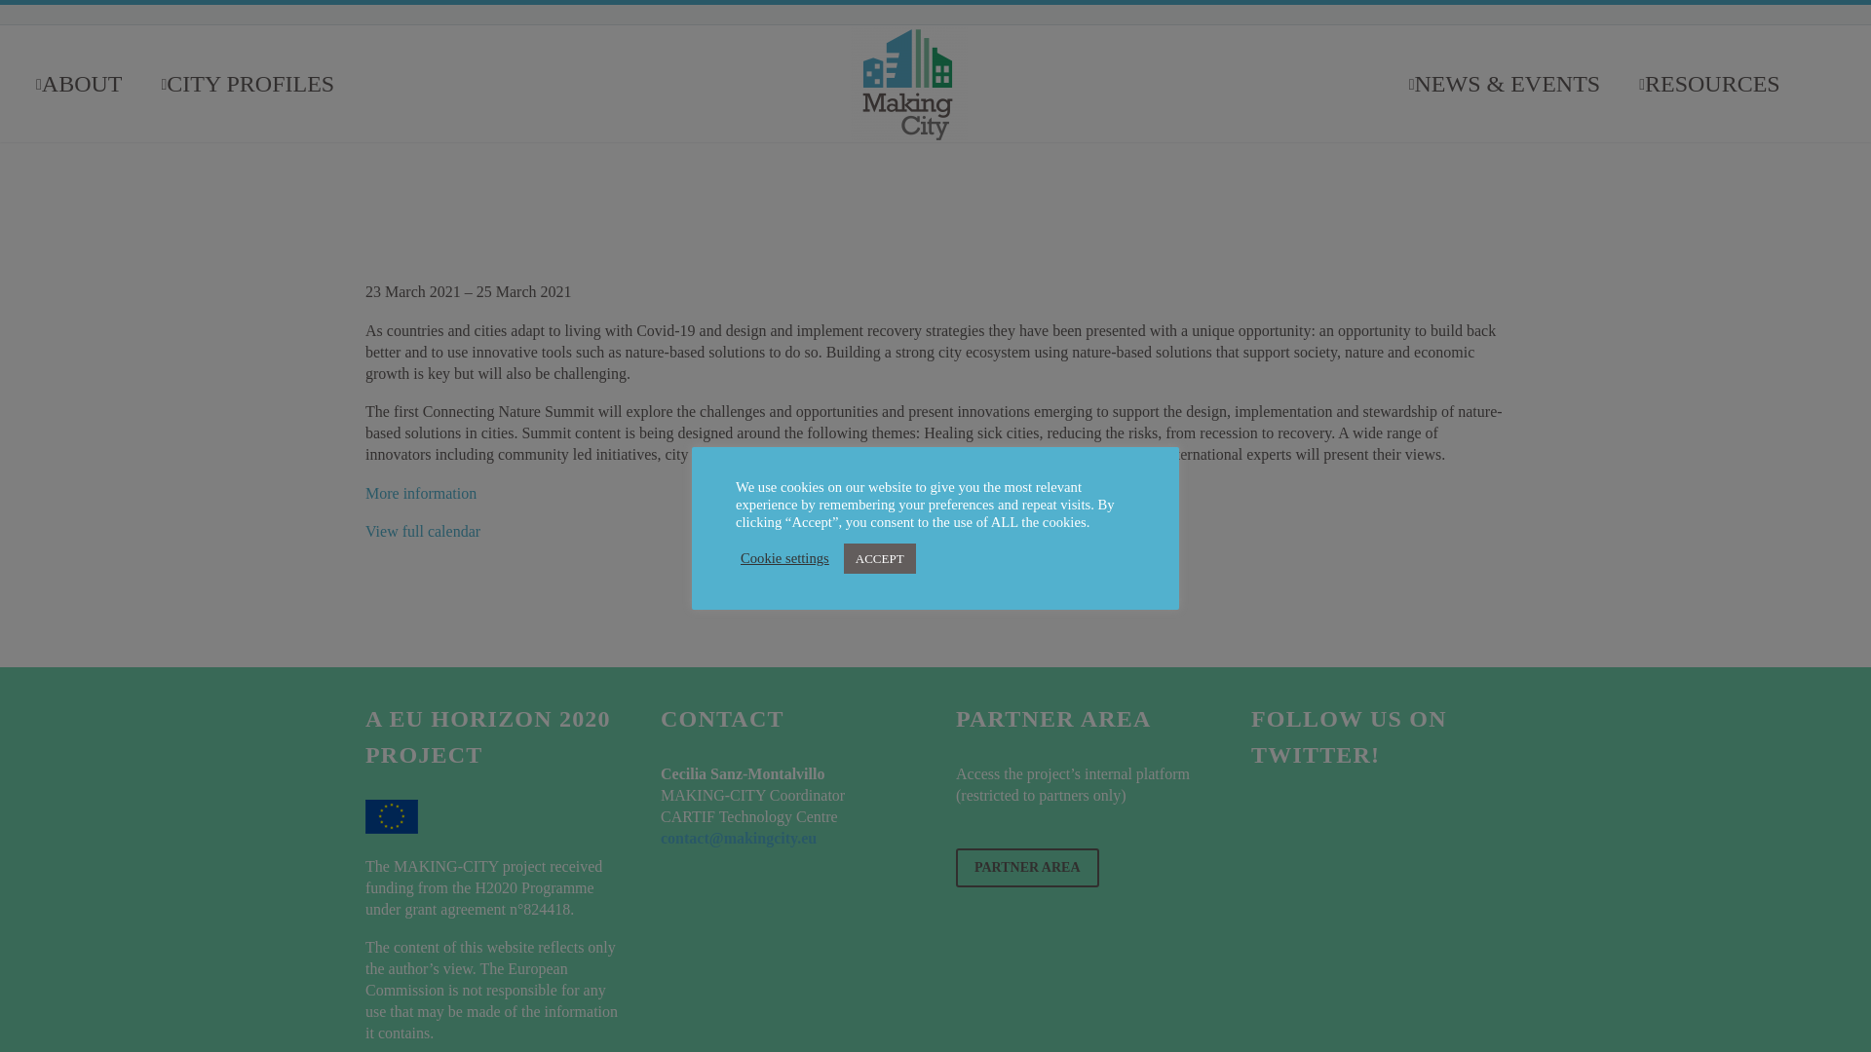 This screenshot has width=1871, height=1052. I want to click on ABOUT, so click(79, 82).